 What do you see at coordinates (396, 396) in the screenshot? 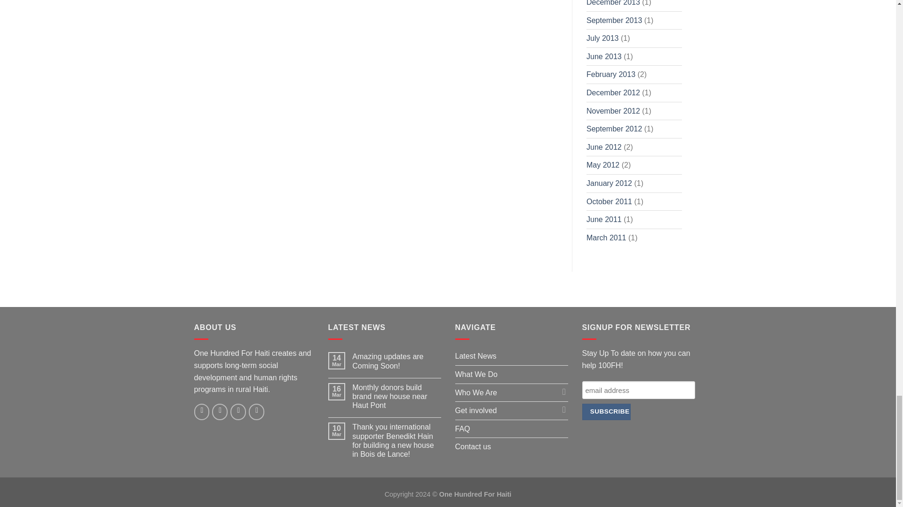
I see `Monthly donors build brand new house near Haut Pont` at bounding box center [396, 396].